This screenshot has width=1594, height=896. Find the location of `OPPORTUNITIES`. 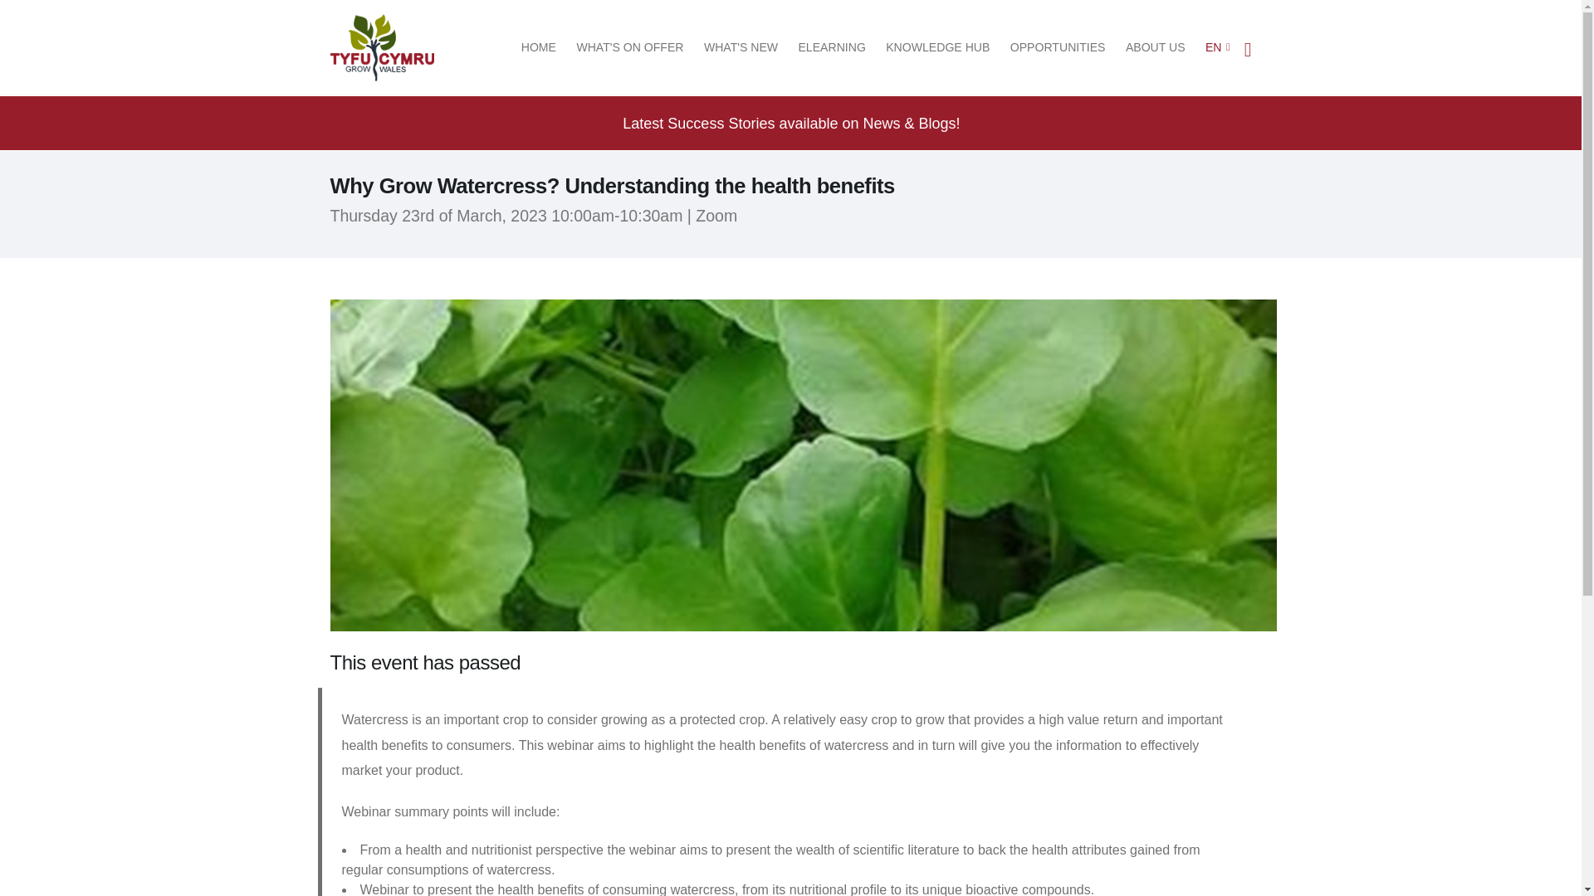

OPPORTUNITIES is located at coordinates (1058, 47).